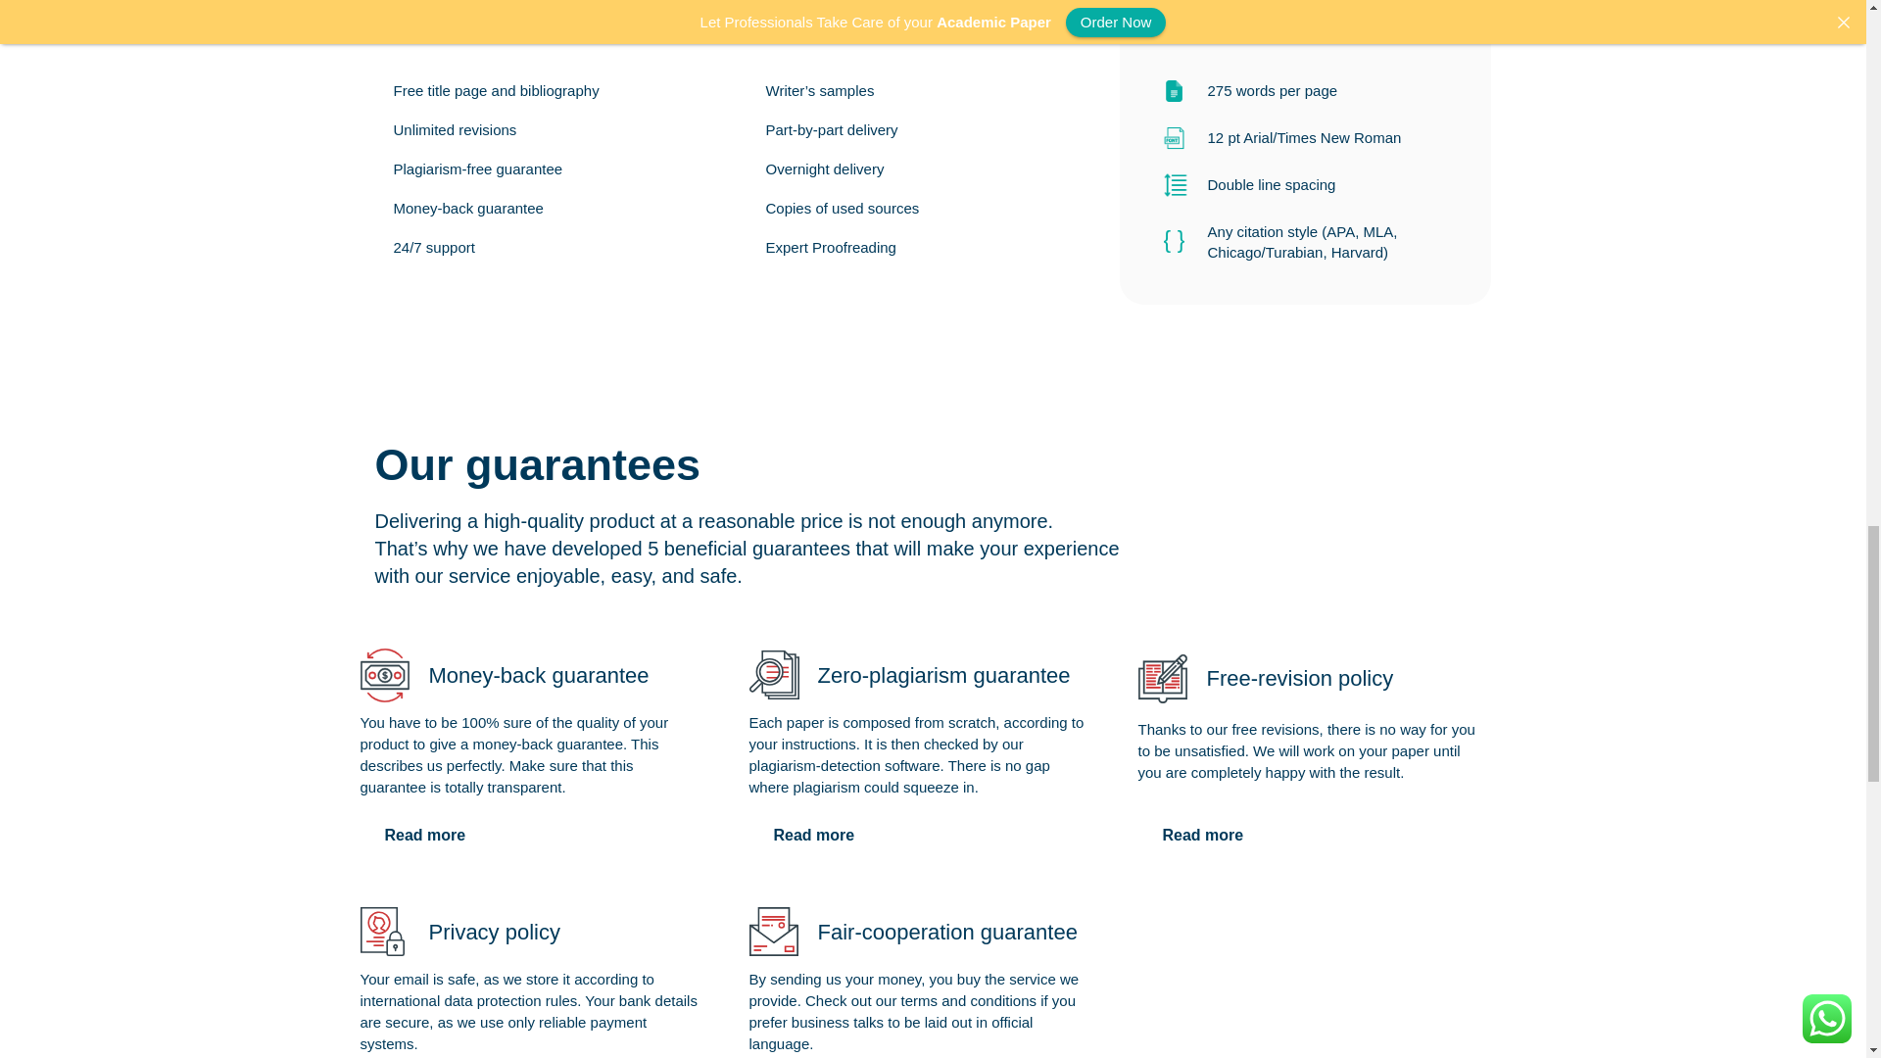  What do you see at coordinates (425, 835) in the screenshot?
I see `Read more` at bounding box center [425, 835].